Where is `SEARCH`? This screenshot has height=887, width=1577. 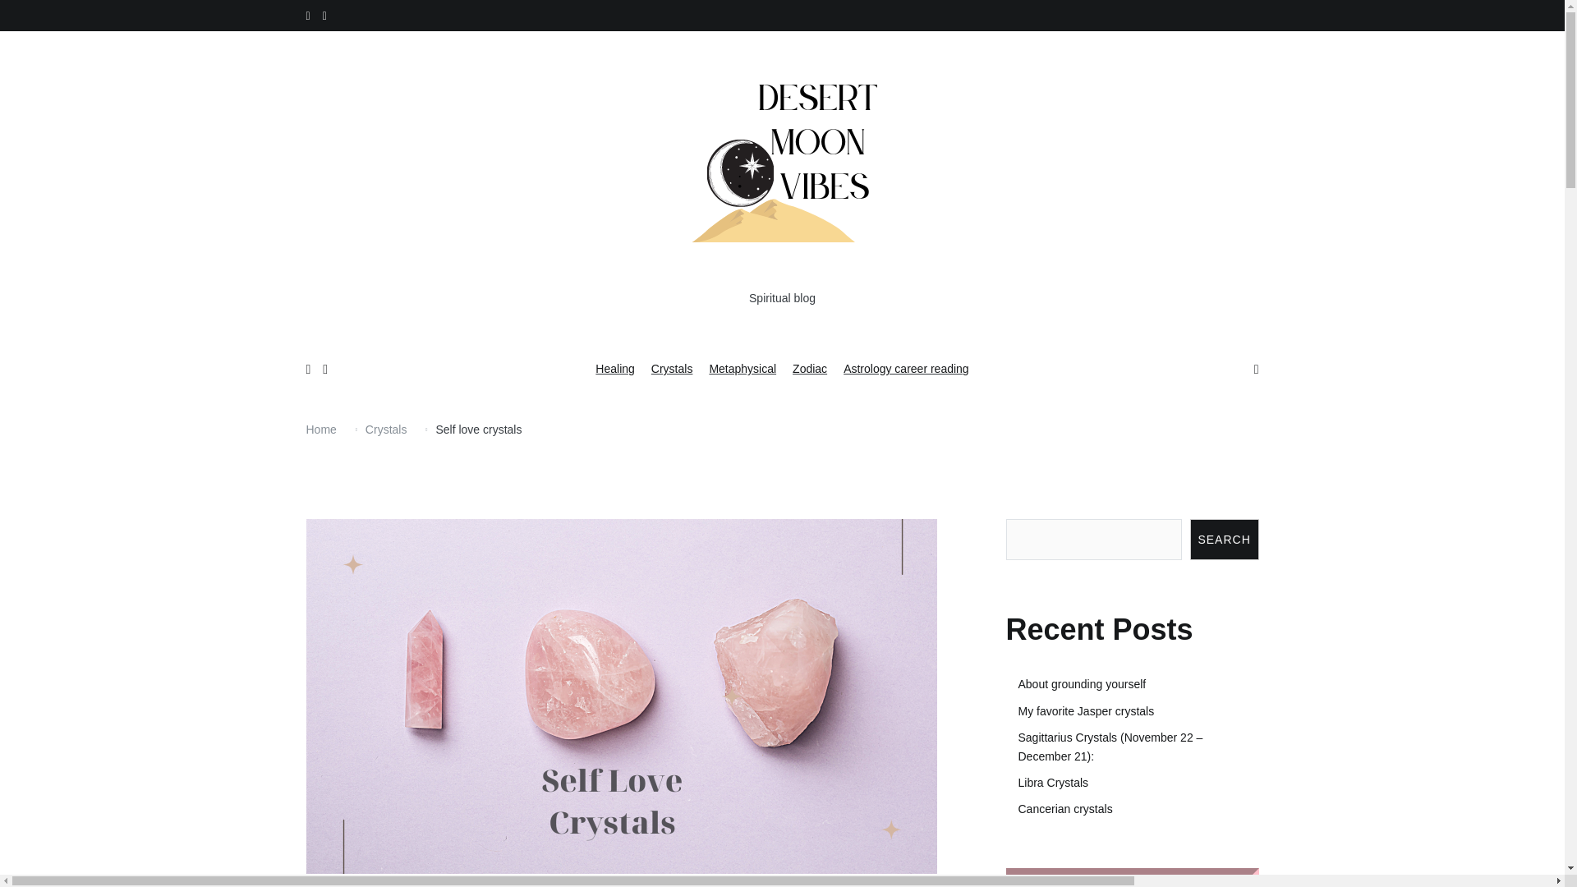
SEARCH is located at coordinates (1224, 539).